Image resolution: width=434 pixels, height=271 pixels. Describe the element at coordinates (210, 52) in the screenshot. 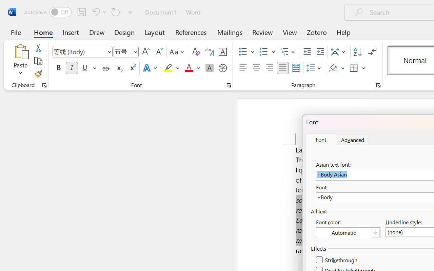

I see `Phonetic Guide...` at that location.